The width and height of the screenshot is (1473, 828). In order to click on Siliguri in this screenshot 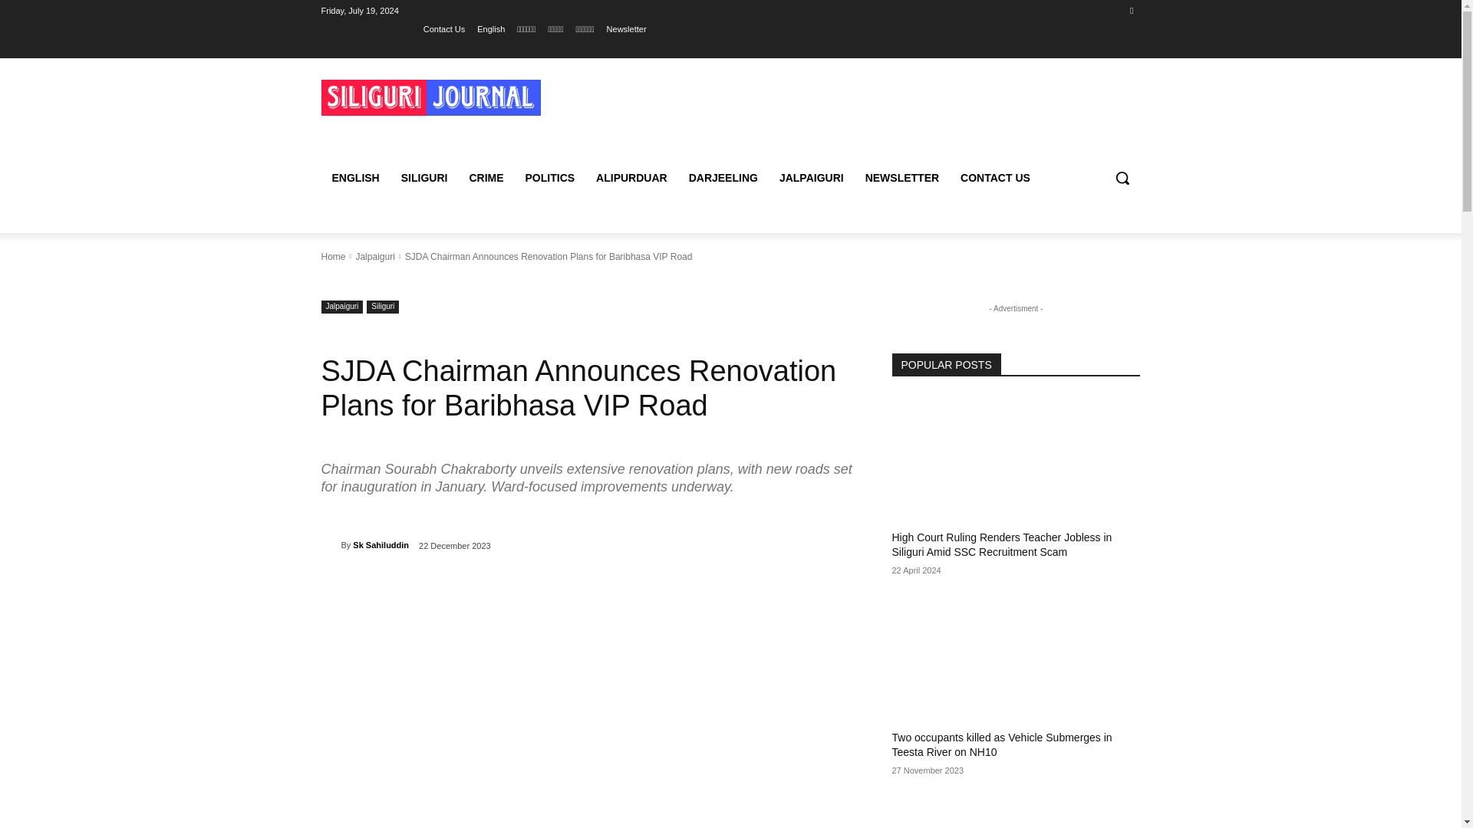, I will do `click(383, 307)`.